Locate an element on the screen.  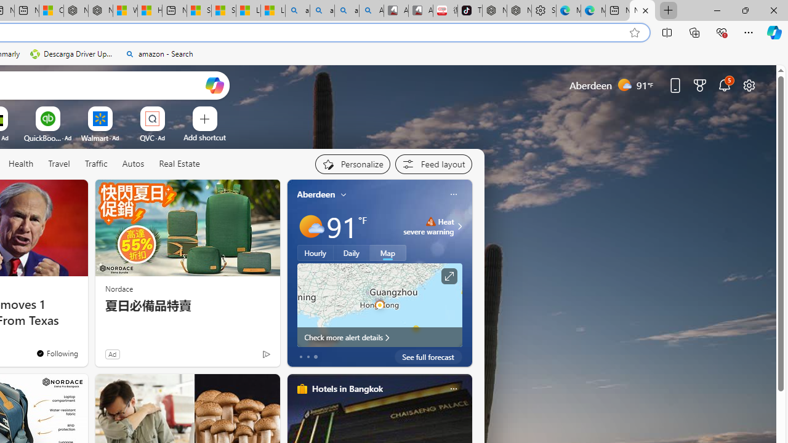
You're following FOX News is located at coordinates (240, 357).